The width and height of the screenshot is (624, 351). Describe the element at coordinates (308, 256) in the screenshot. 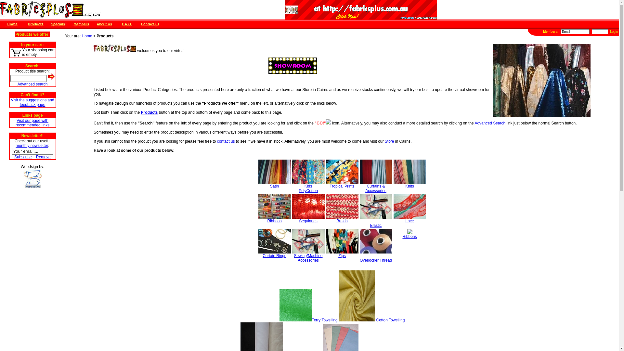

I see `Sewing/Machine
Accessories` at that location.